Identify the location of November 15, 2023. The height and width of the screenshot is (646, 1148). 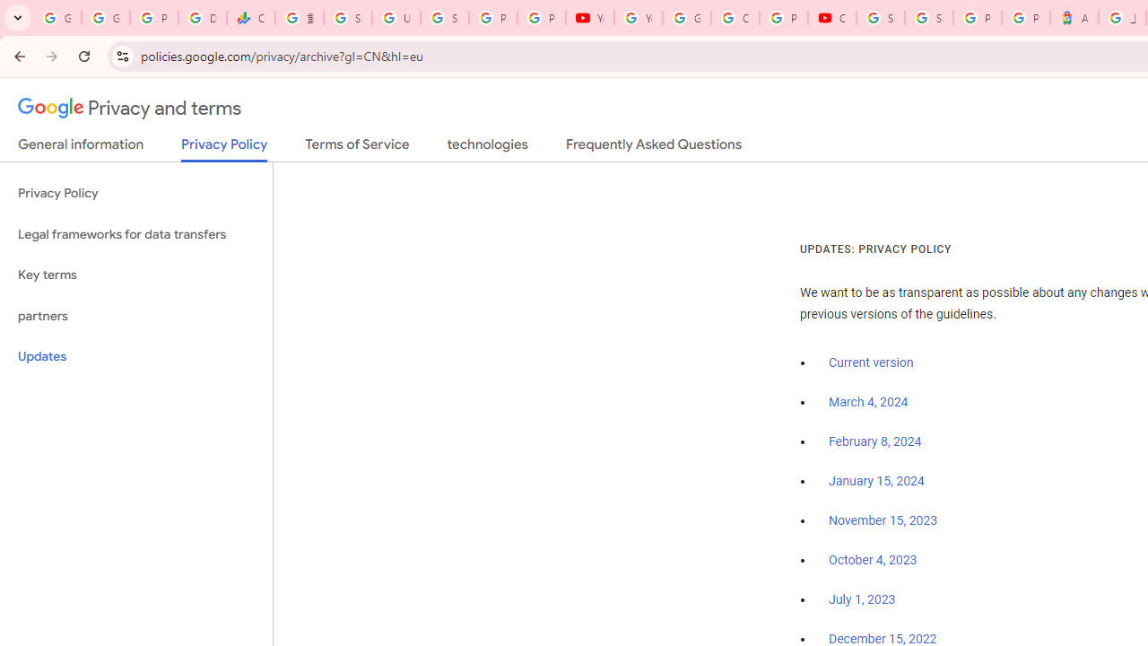
(883, 520).